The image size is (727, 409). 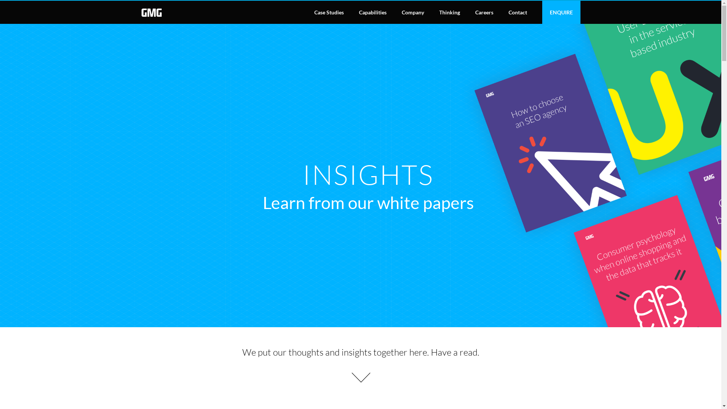 What do you see at coordinates (329, 12) in the screenshot?
I see `Case Studies` at bounding box center [329, 12].